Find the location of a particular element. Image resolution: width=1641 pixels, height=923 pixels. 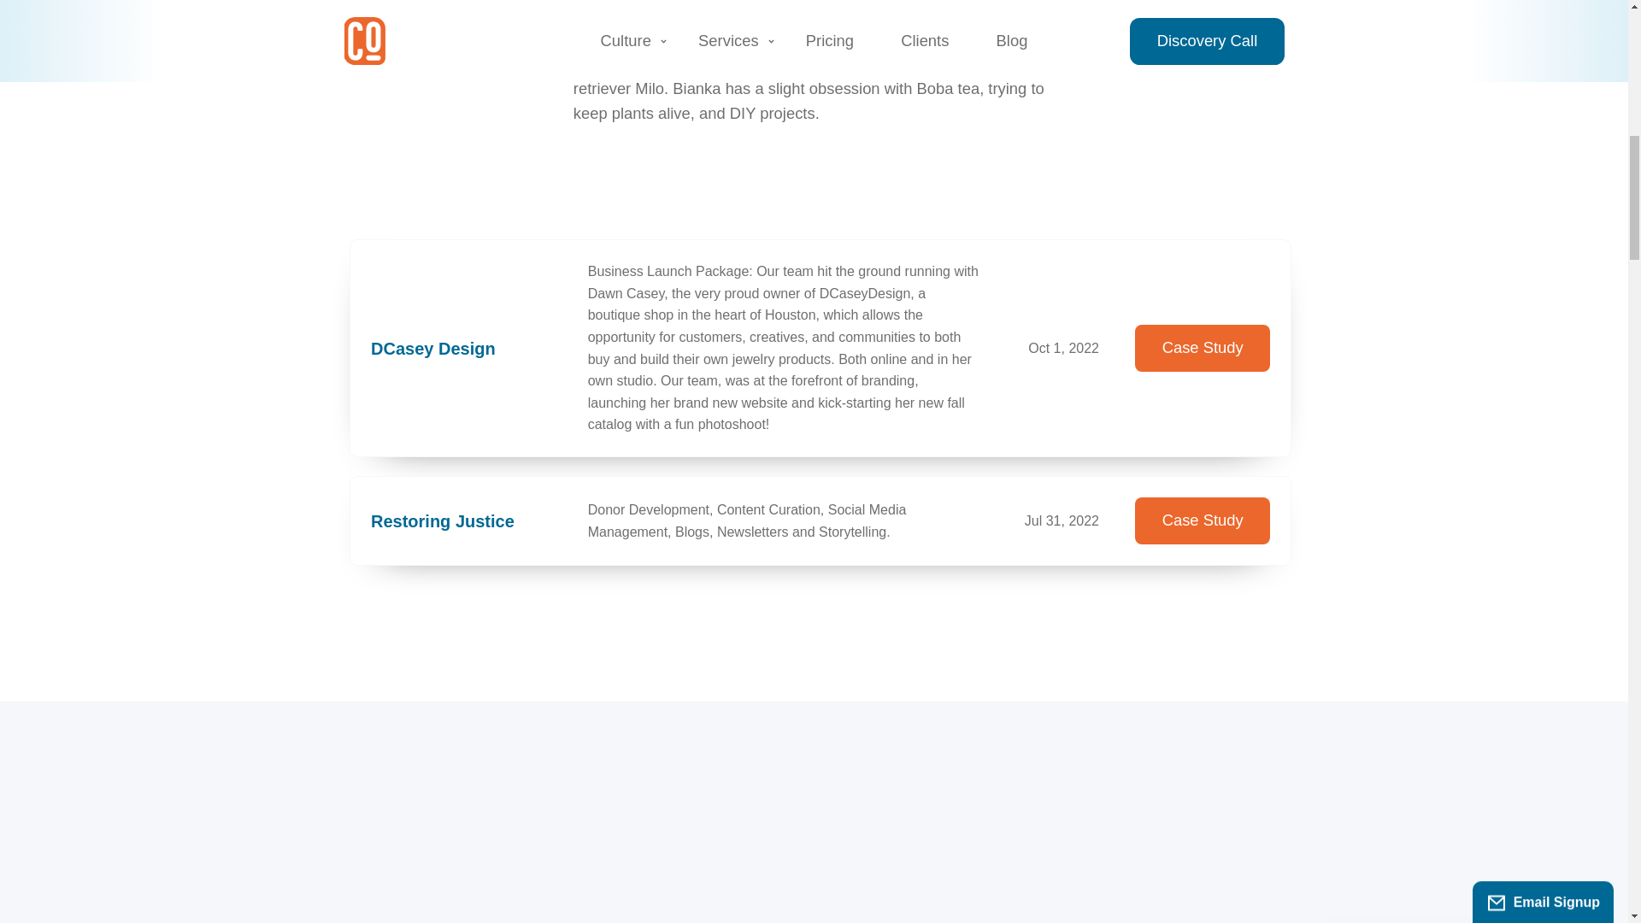

Case Study is located at coordinates (1203, 349).